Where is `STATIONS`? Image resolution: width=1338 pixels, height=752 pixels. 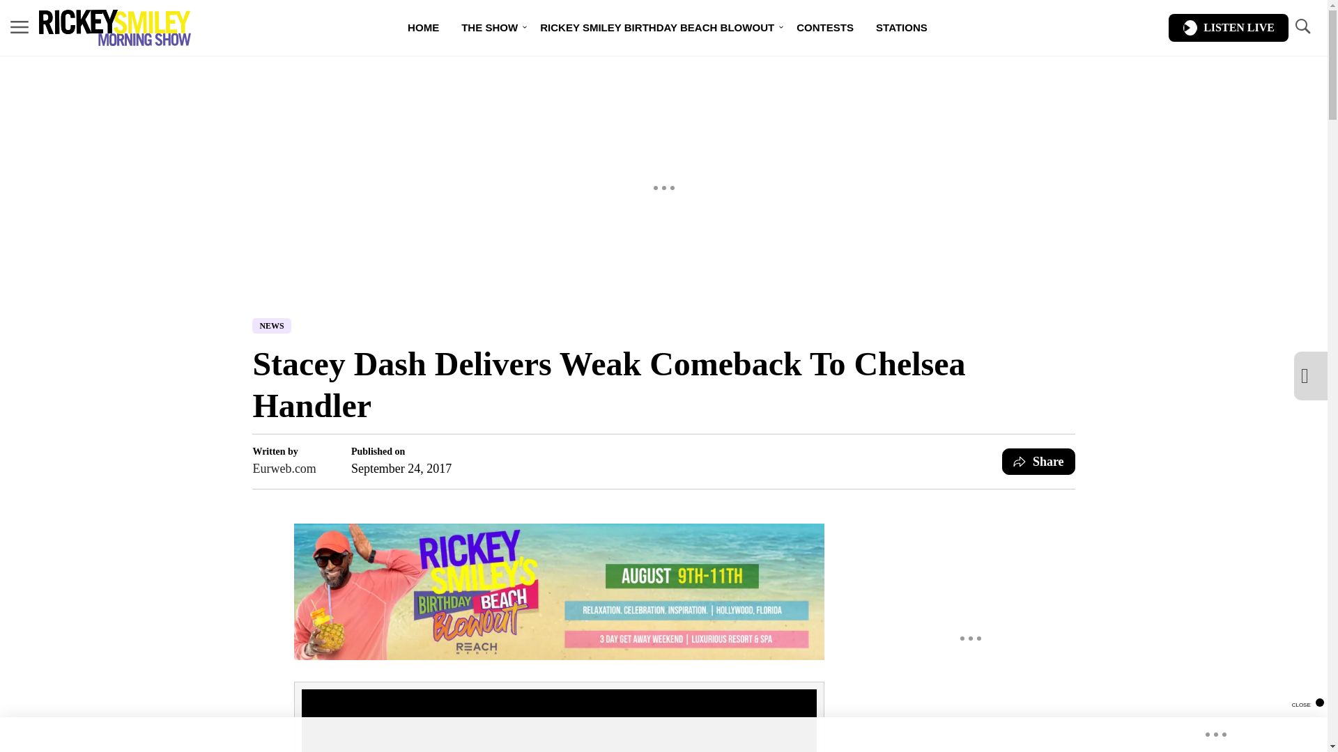 STATIONS is located at coordinates (902, 28).